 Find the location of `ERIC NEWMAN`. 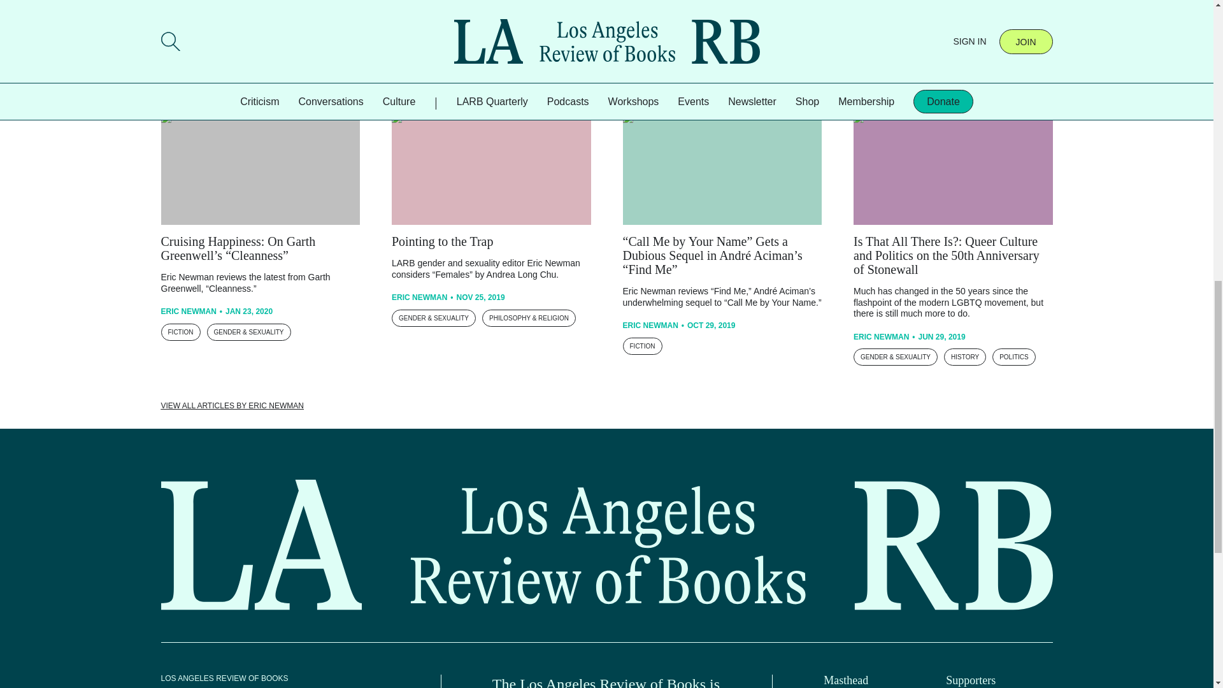

ERIC NEWMAN is located at coordinates (650, 18).